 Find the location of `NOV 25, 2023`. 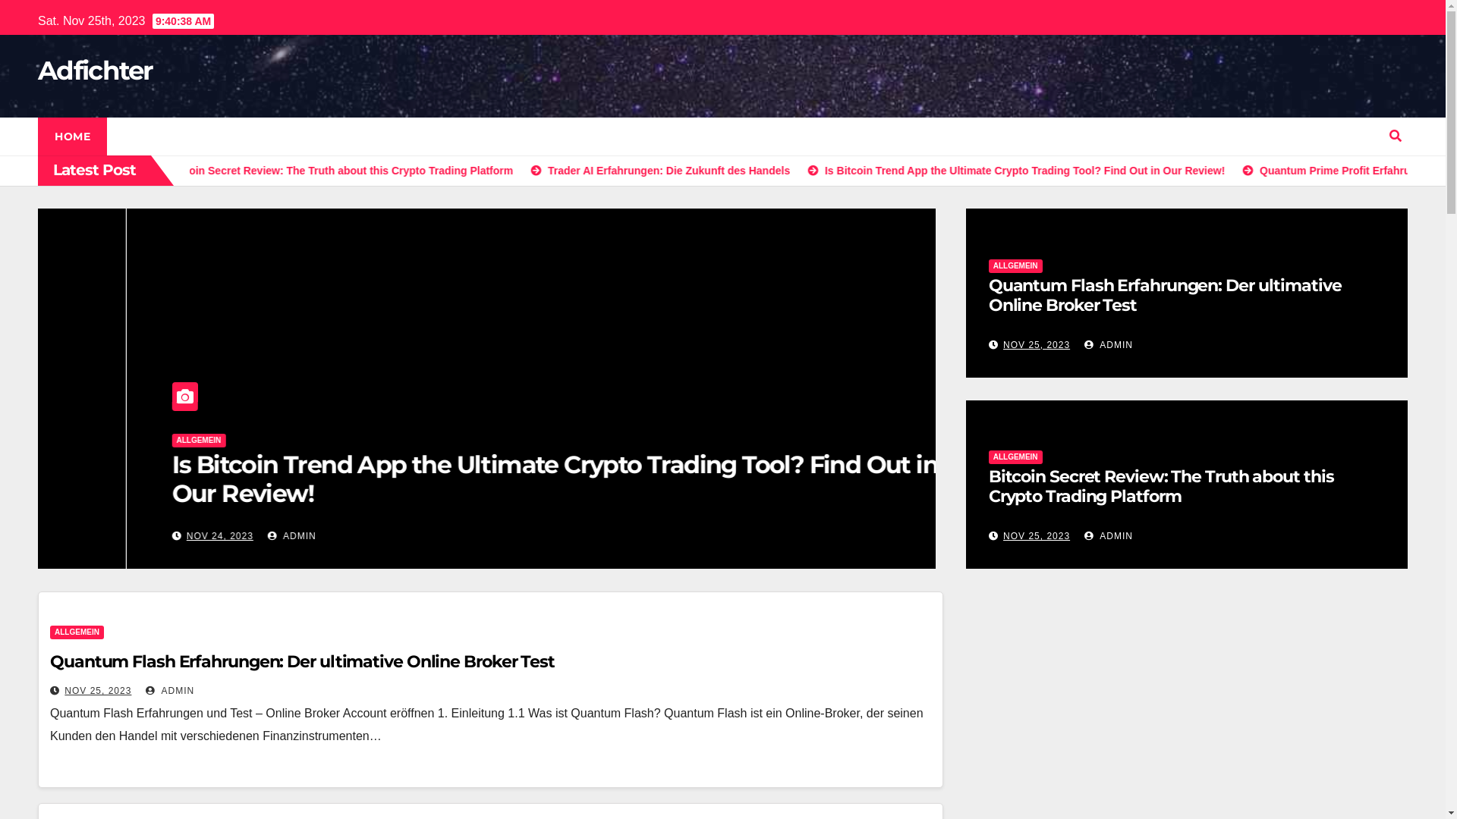

NOV 25, 2023 is located at coordinates (1037, 536).